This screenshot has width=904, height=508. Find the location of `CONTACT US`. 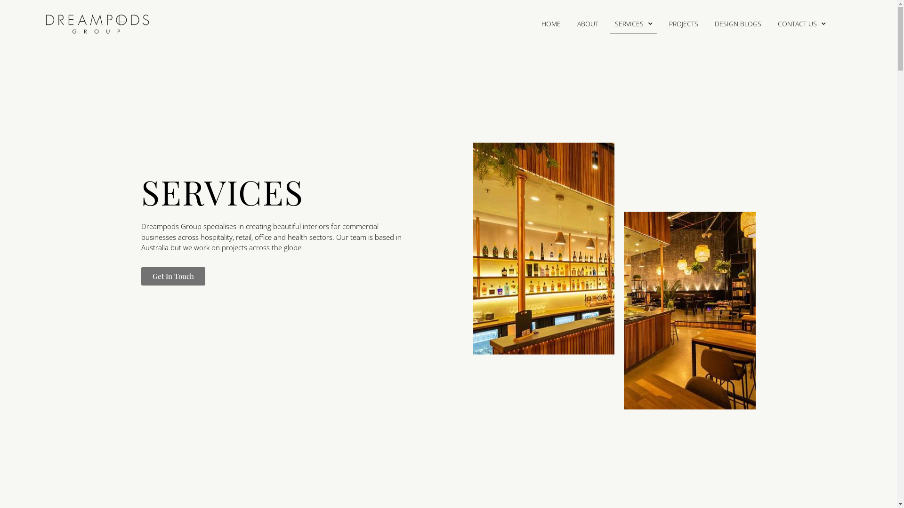

CONTACT US is located at coordinates (802, 24).